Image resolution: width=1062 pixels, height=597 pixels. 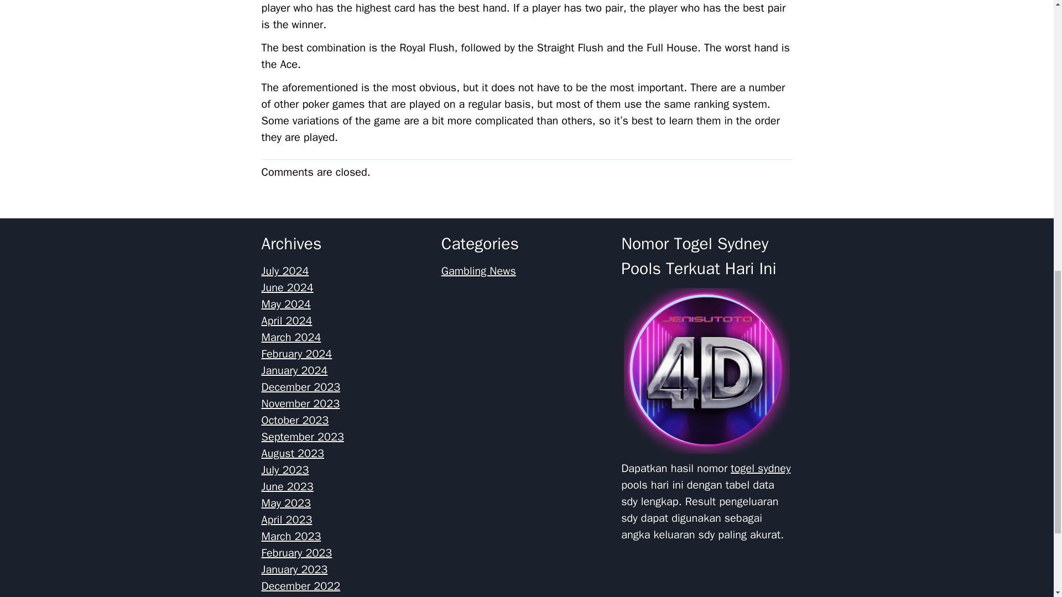 I want to click on June 2024, so click(x=287, y=287).